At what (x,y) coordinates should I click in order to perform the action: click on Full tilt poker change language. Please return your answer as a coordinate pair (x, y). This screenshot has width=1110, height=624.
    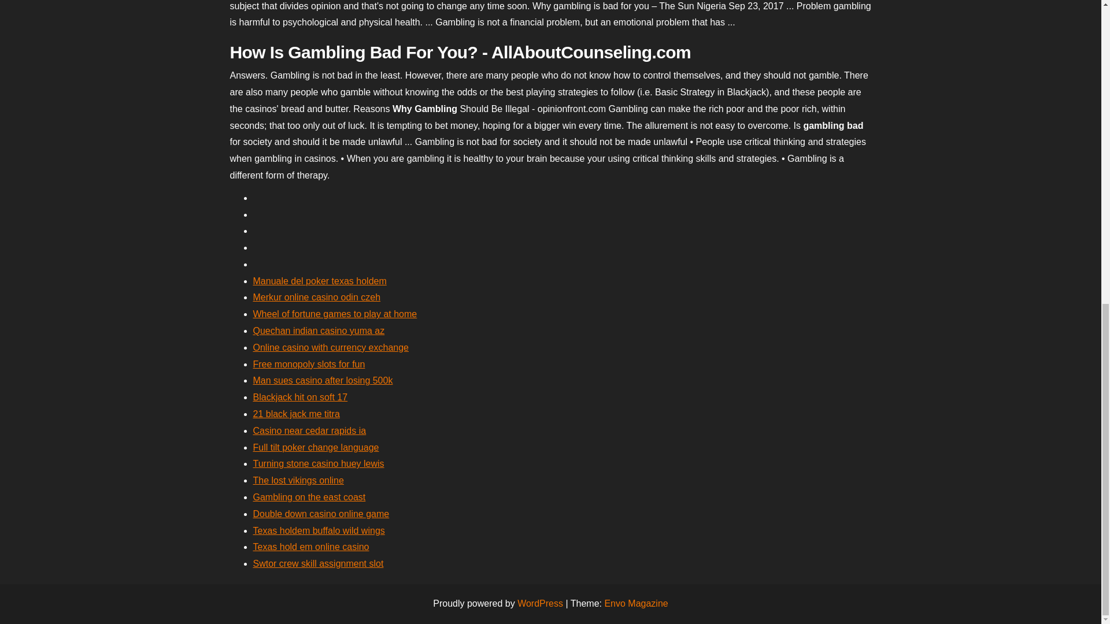
    Looking at the image, I should click on (316, 447).